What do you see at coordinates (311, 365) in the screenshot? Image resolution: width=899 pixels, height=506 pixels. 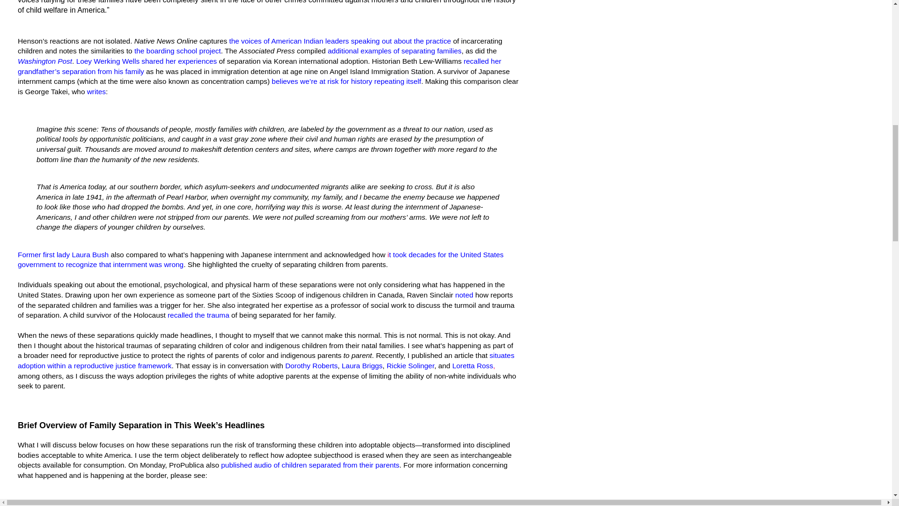 I see `Dorothy Roberts` at bounding box center [311, 365].